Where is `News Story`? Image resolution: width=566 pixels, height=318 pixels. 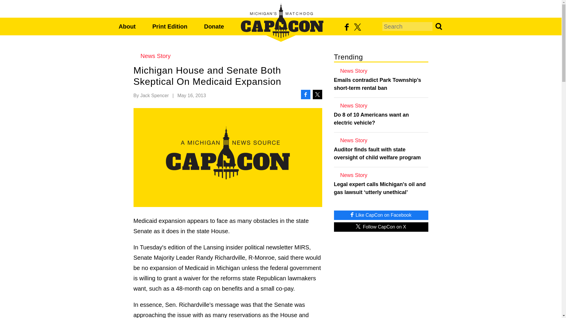 News Story is located at coordinates (381, 140).